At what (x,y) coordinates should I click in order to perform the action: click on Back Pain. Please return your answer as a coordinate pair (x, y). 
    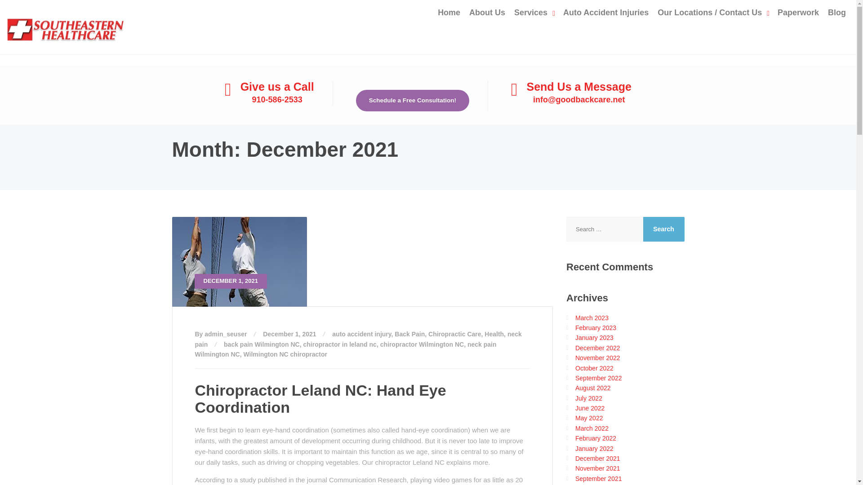
    Looking at the image, I should click on (409, 334).